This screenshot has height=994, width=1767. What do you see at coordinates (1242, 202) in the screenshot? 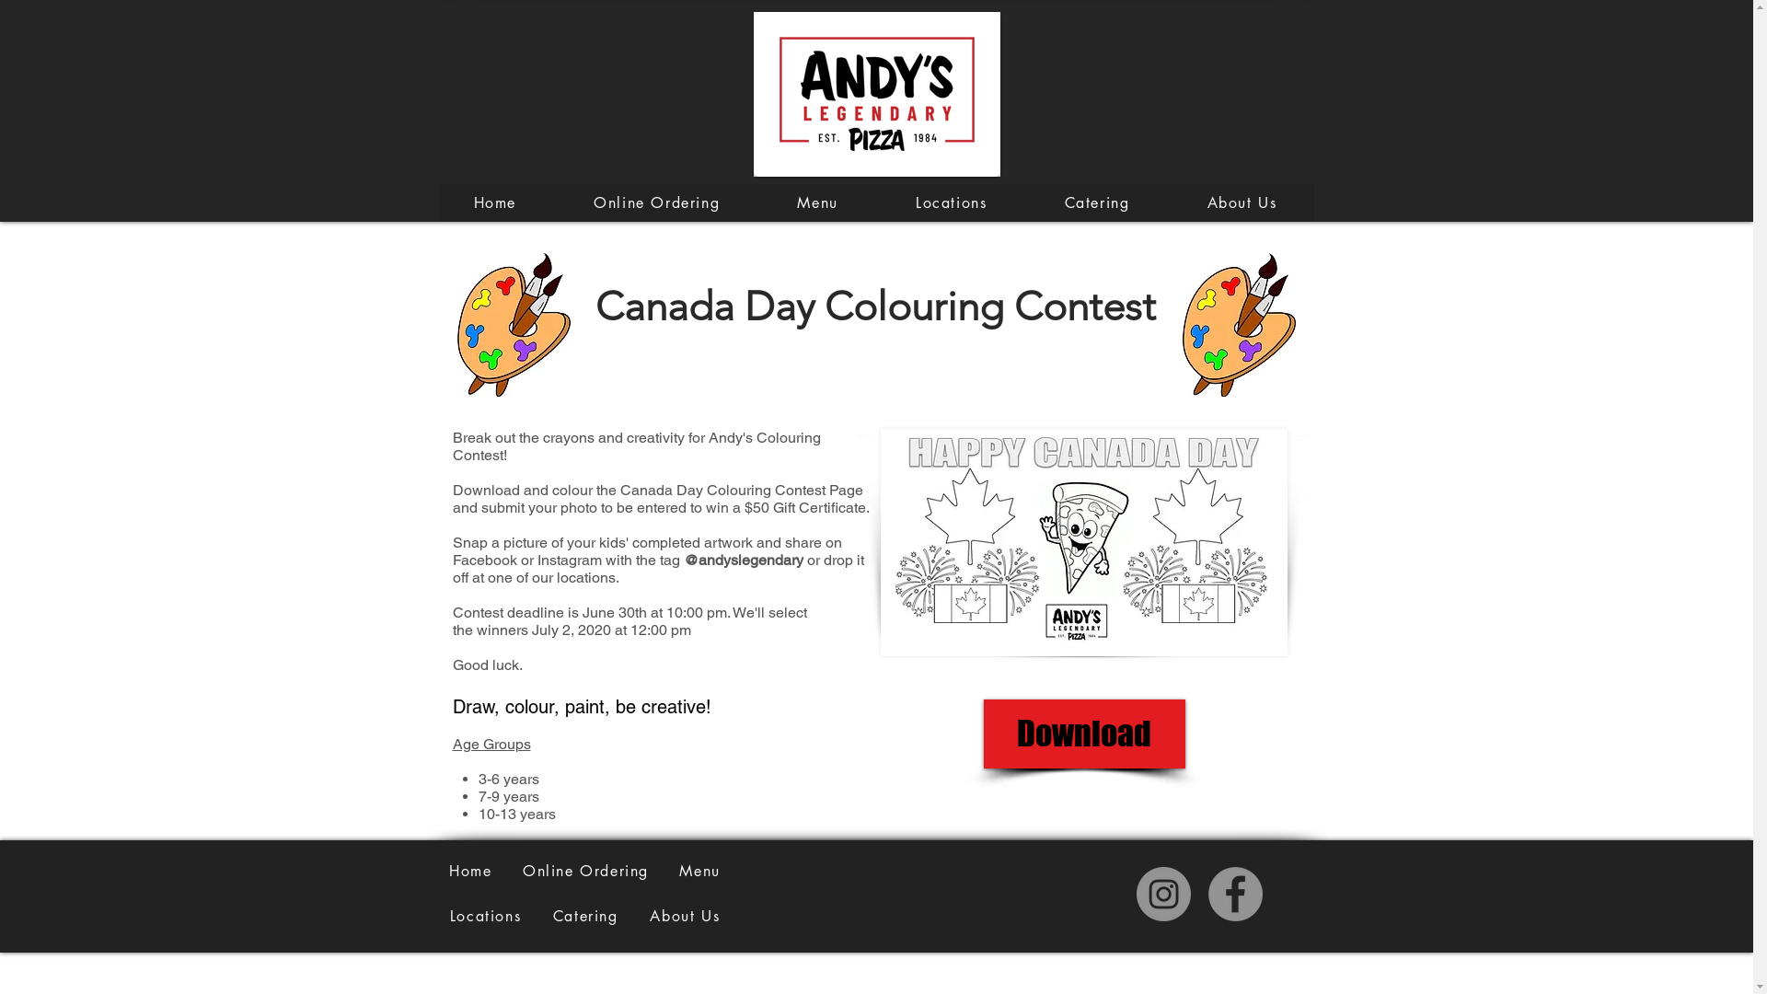
I see `About Us` at bounding box center [1242, 202].